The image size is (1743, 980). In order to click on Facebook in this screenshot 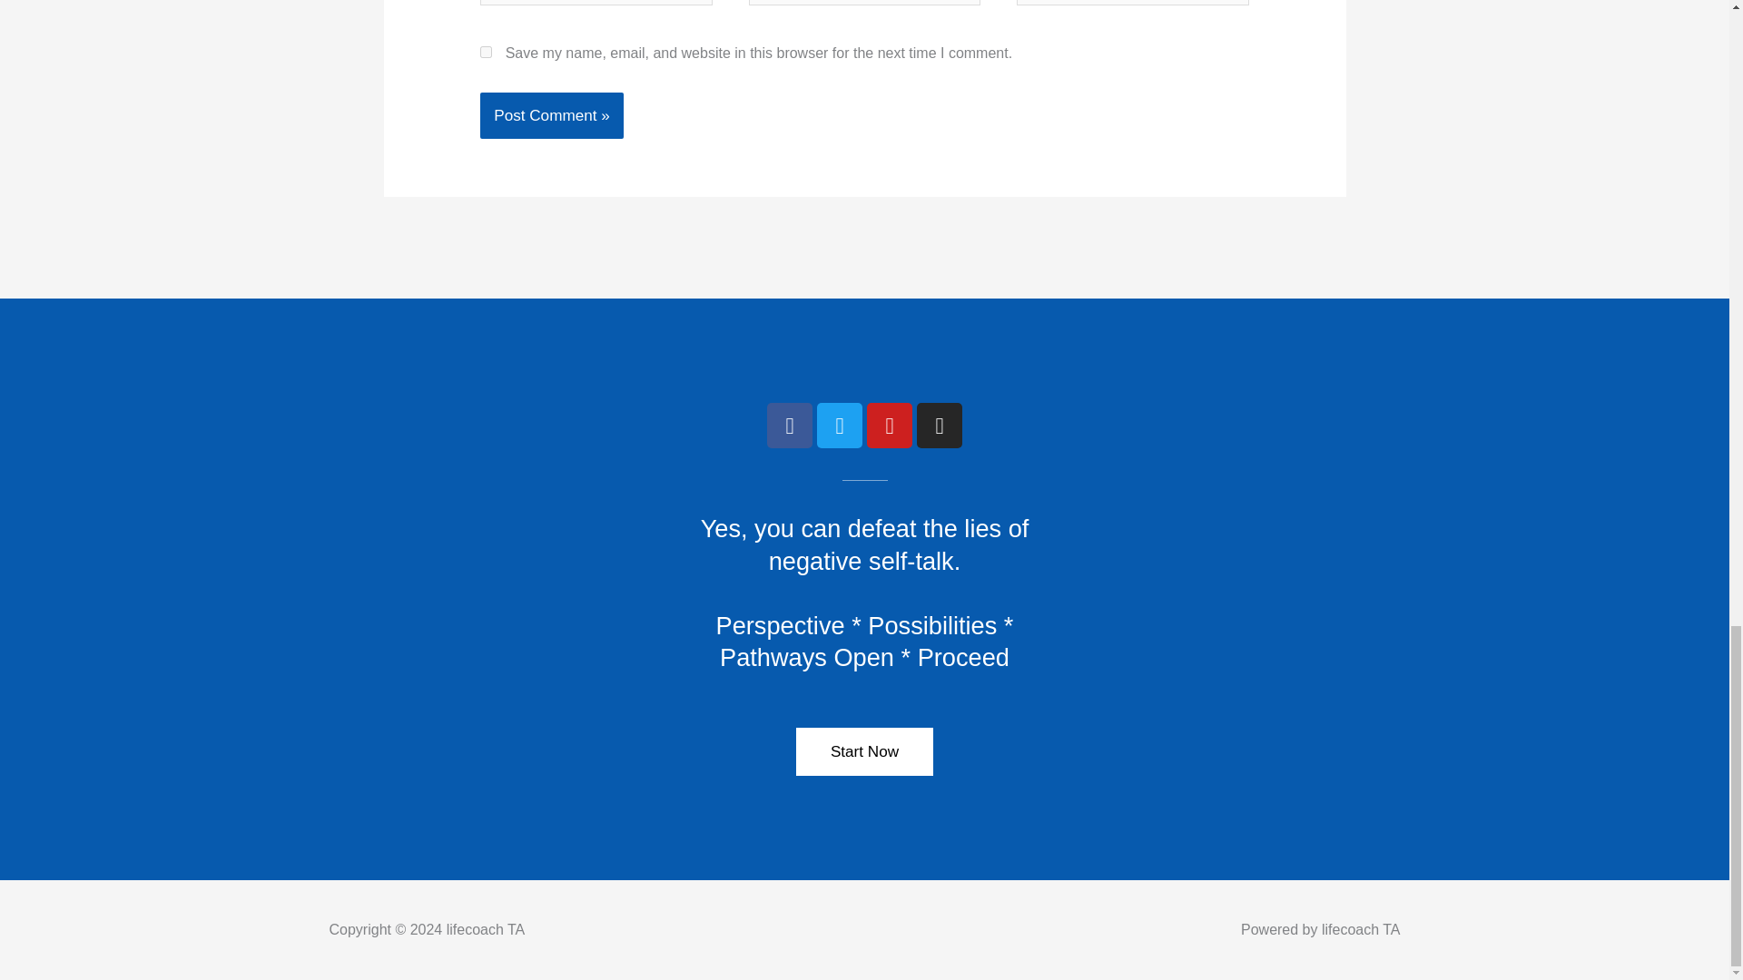, I will do `click(789, 425)`.